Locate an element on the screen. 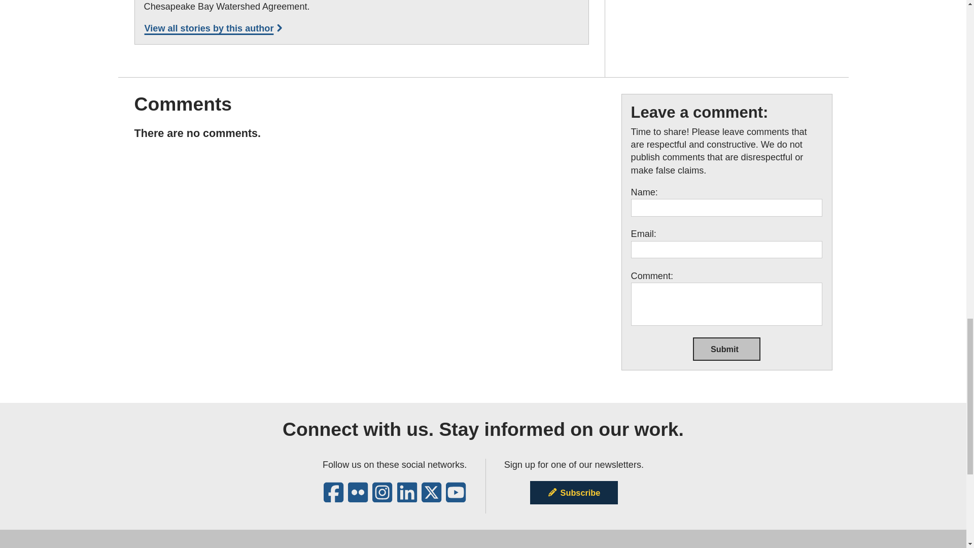 The image size is (974, 548). Visit us on YouTube is located at coordinates (456, 497).